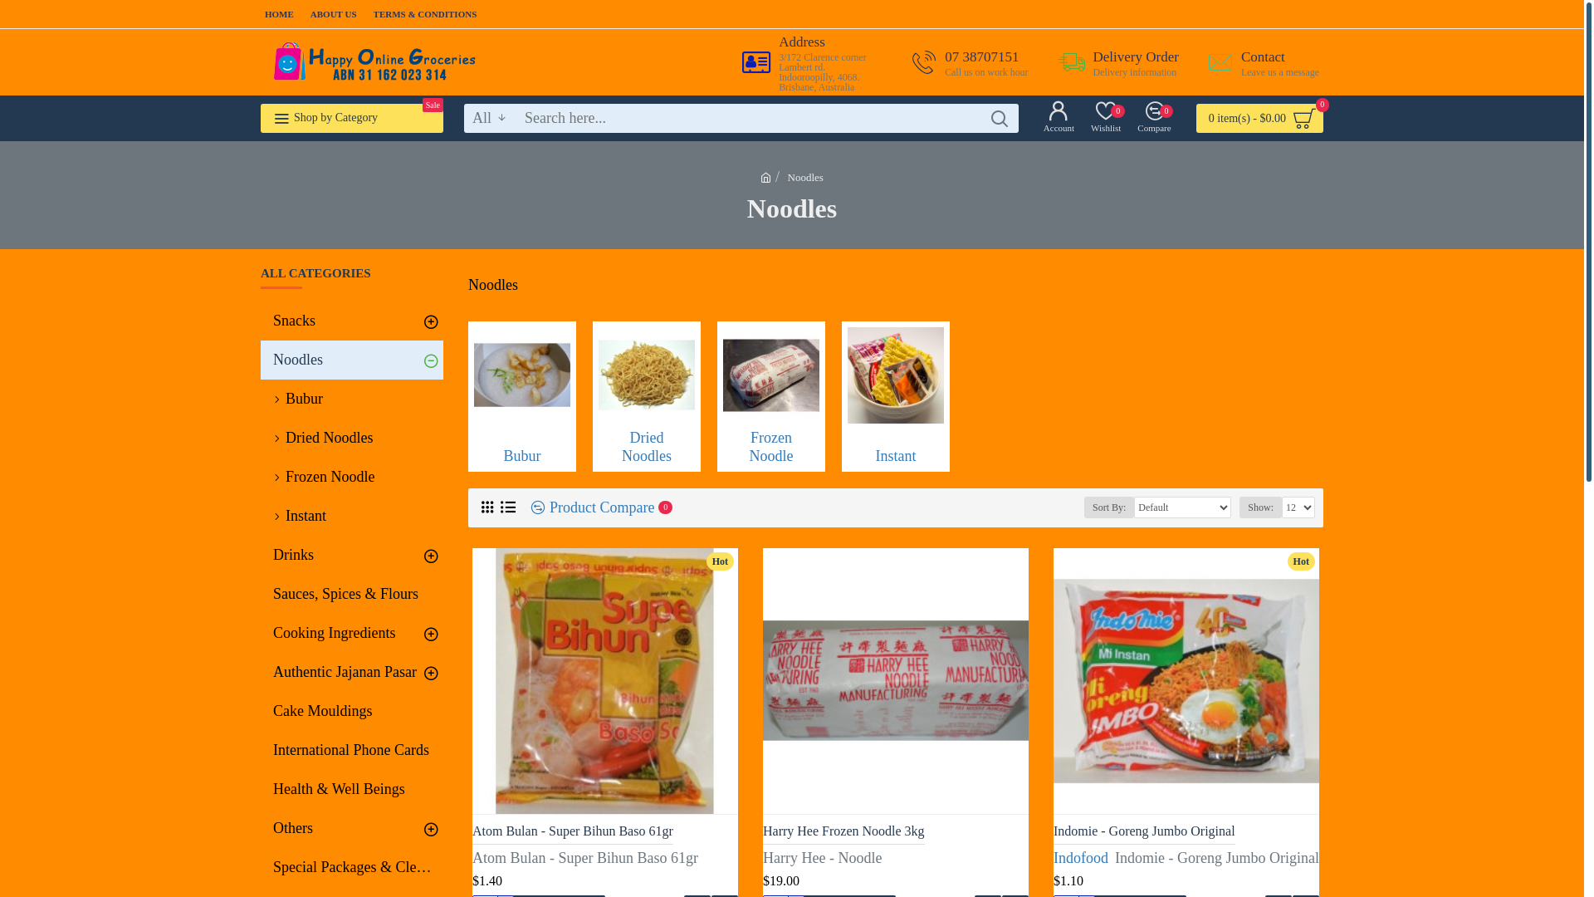  Describe the element at coordinates (1106, 118) in the screenshot. I see `Wishlist
0` at that location.